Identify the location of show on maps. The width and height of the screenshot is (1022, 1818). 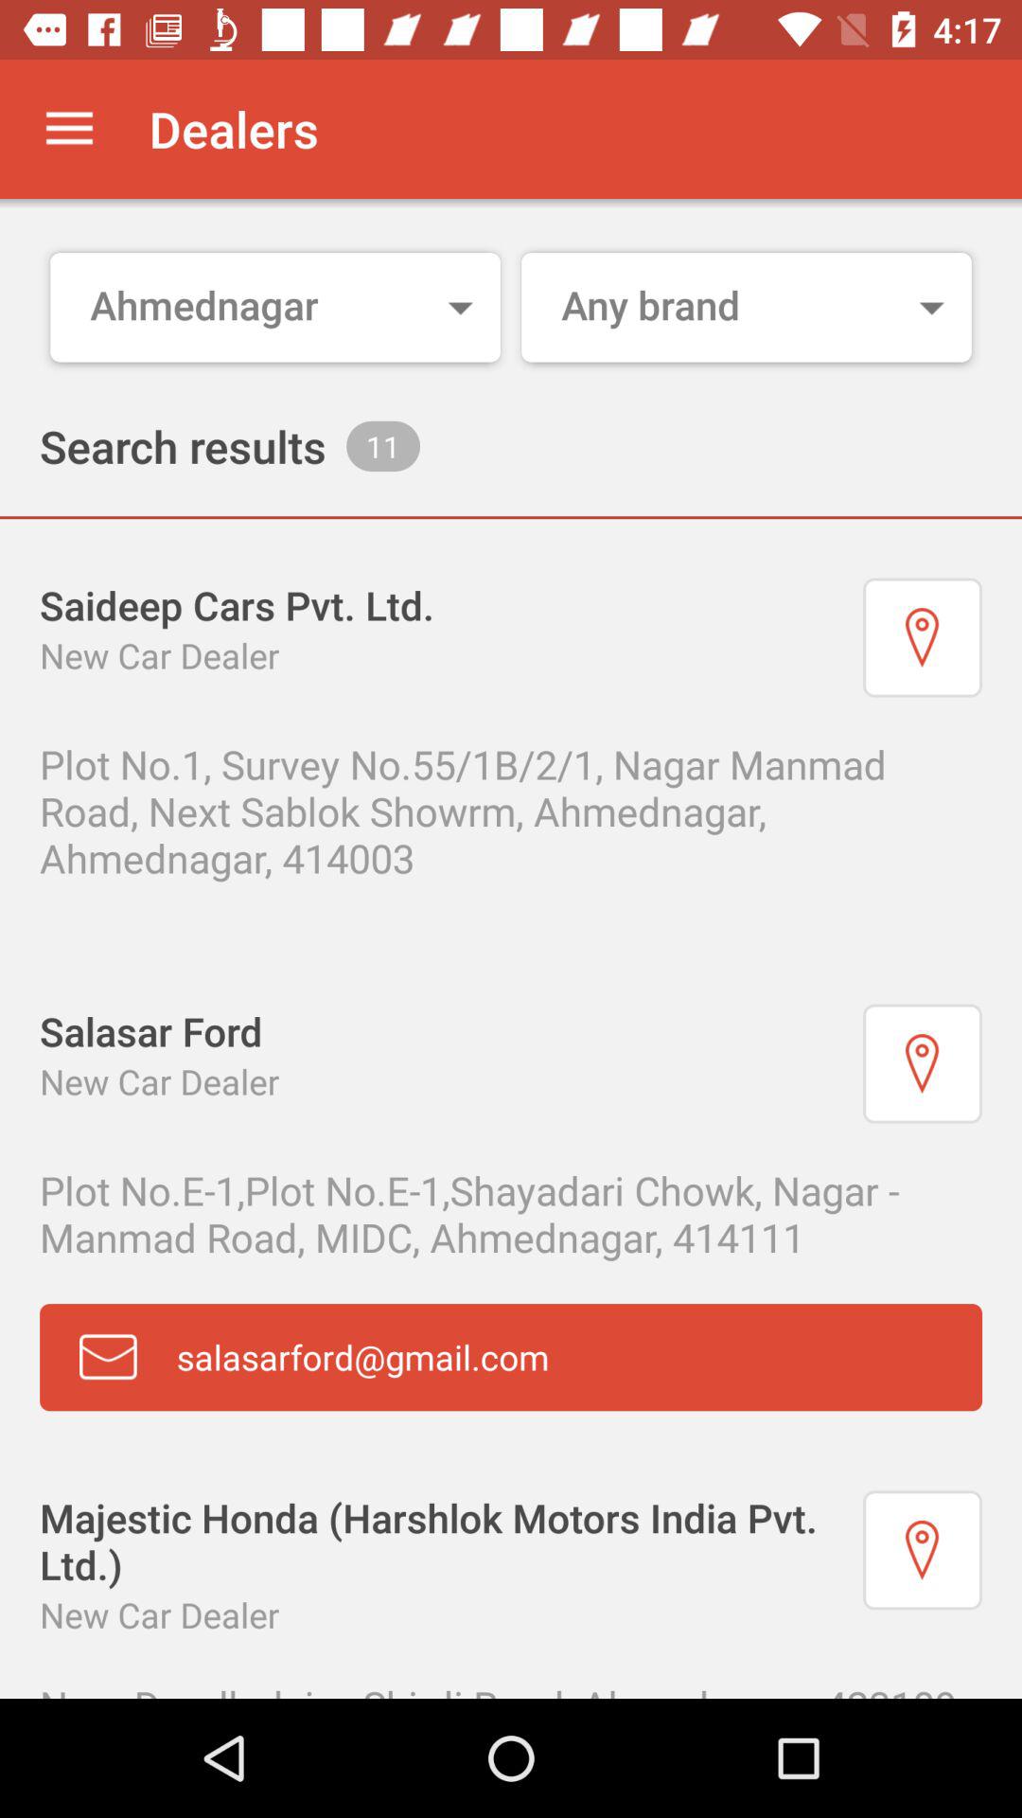
(923, 1550).